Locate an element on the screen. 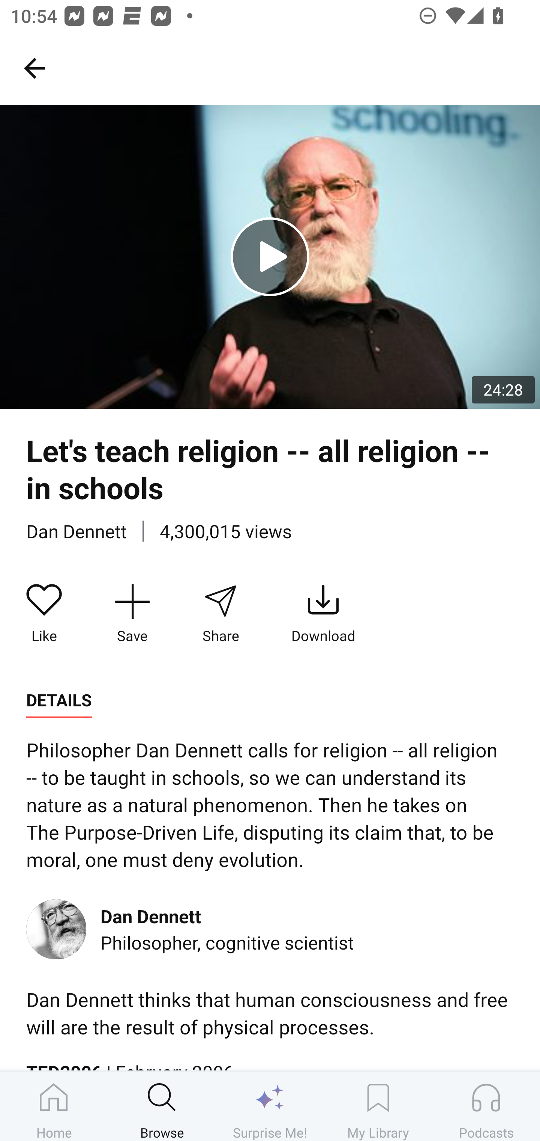  Save is located at coordinates (132, 614).